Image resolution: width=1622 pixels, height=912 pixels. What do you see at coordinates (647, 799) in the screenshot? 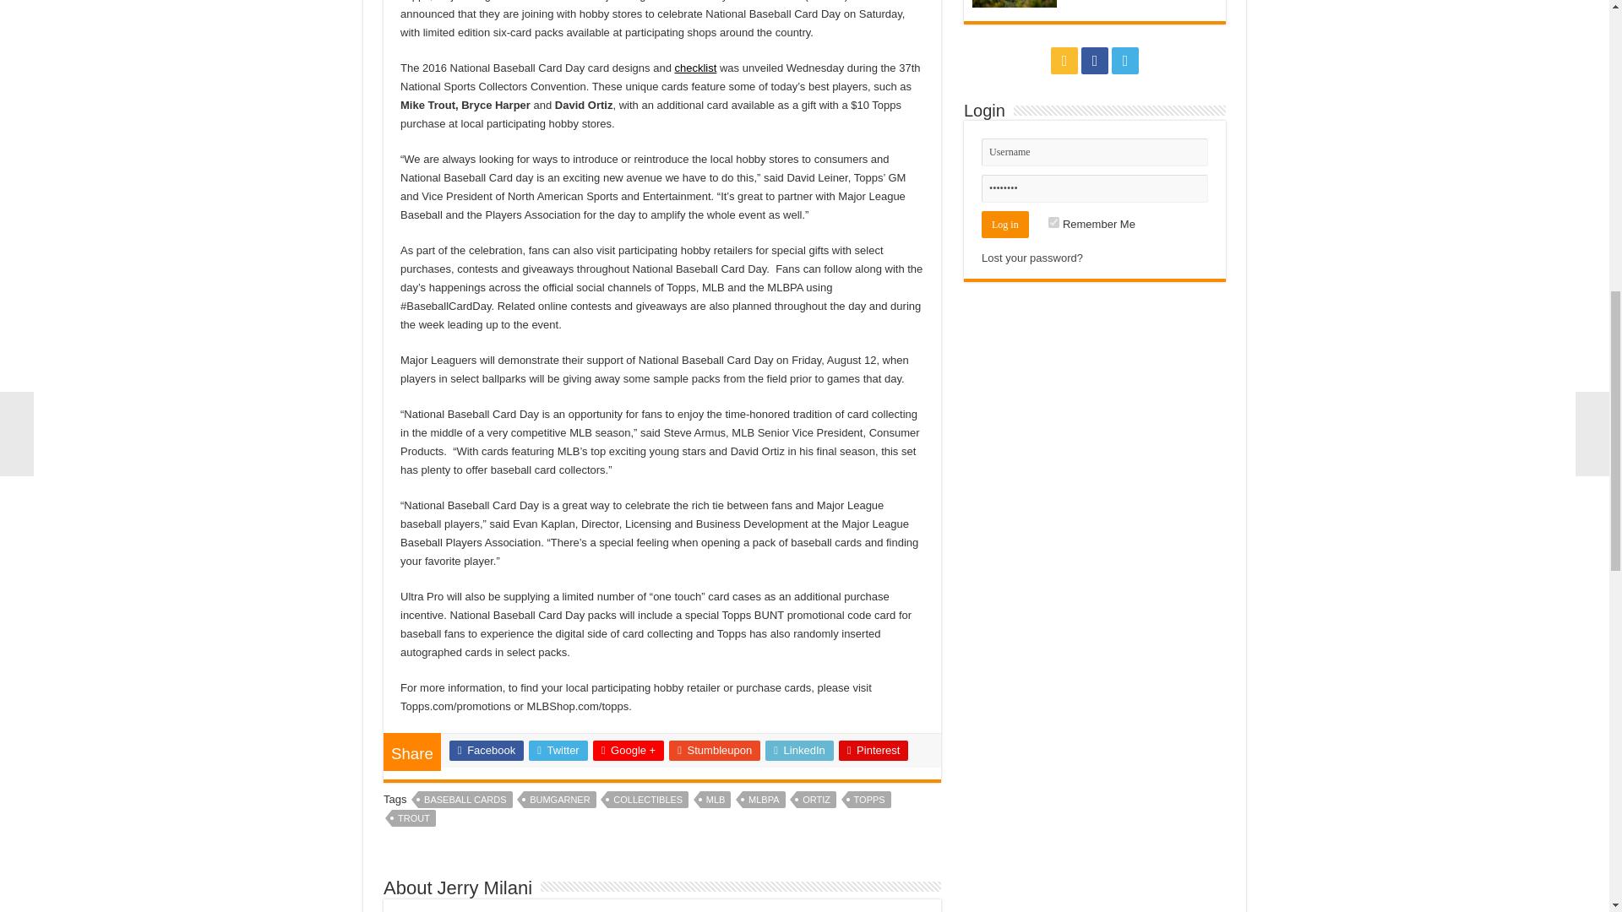
I see `COLLECTIBLES` at bounding box center [647, 799].